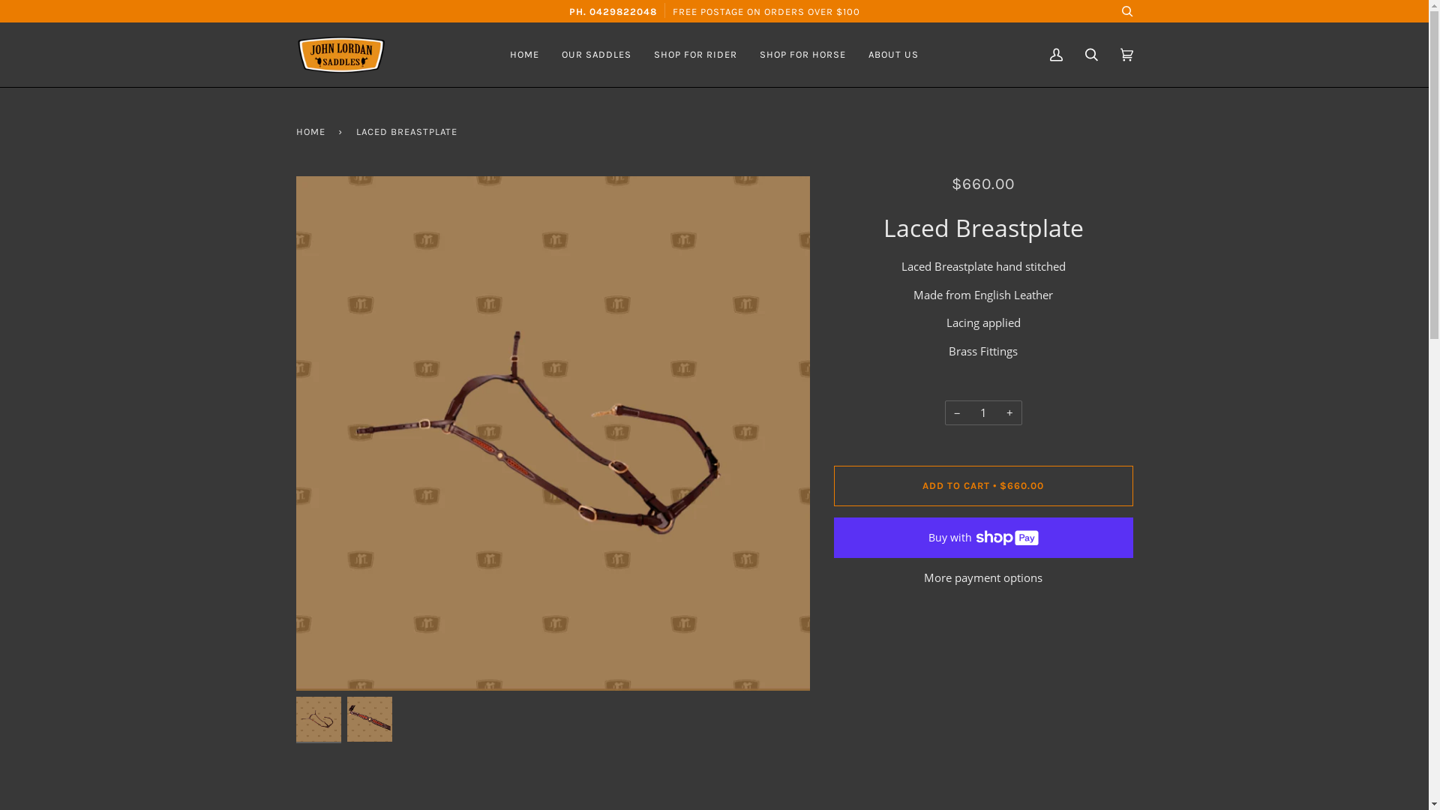  Describe the element at coordinates (1092, 55) in the screenshot. I see `Search` at that location.